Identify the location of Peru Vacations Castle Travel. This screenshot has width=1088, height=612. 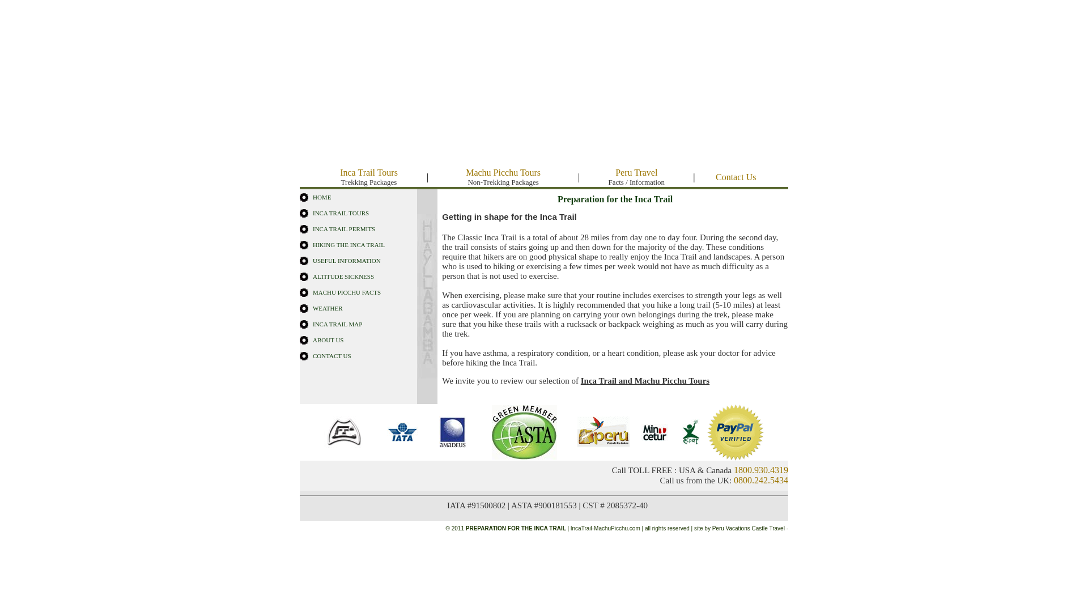
(322, 197).